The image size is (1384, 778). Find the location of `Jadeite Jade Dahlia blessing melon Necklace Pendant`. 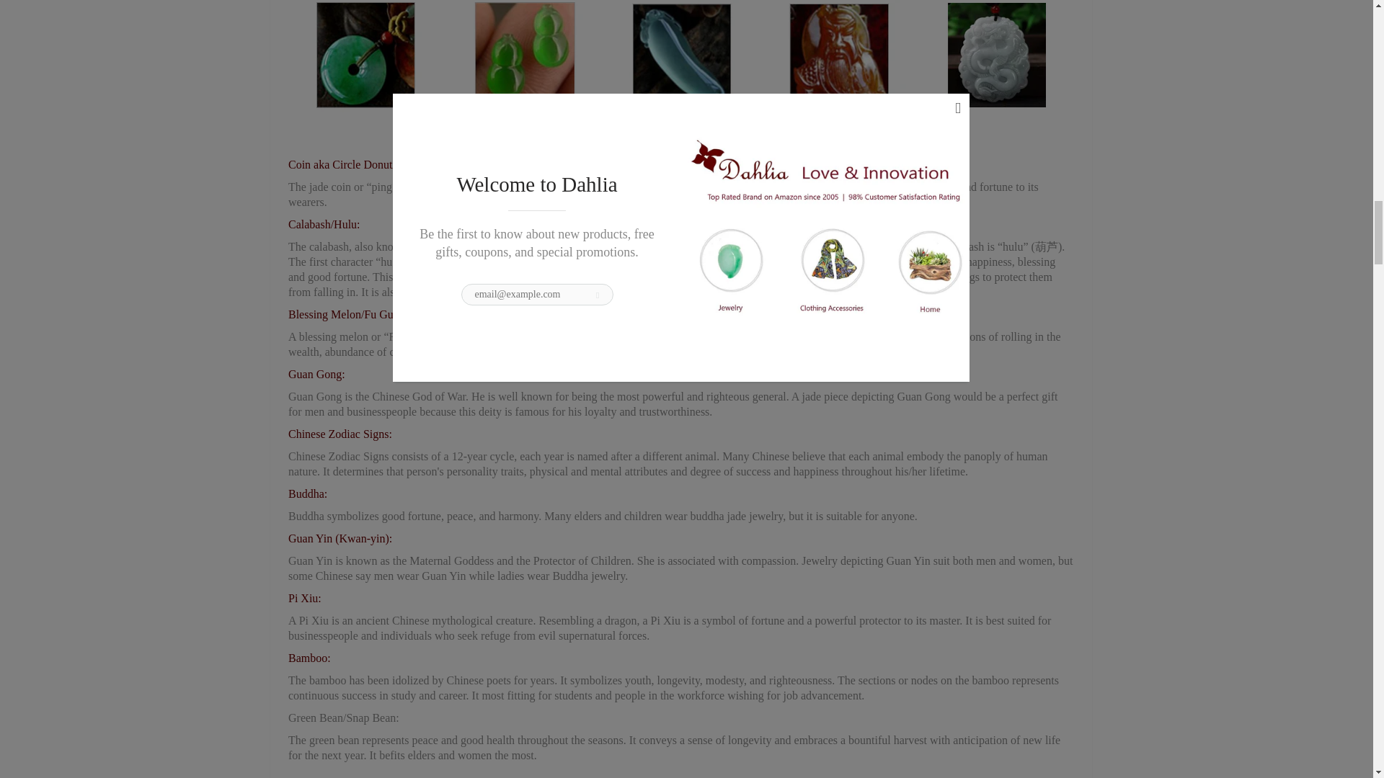

Jadeite Jade Dahlia blessing melon Necklace Pendant is located at coordinates (345, 314).